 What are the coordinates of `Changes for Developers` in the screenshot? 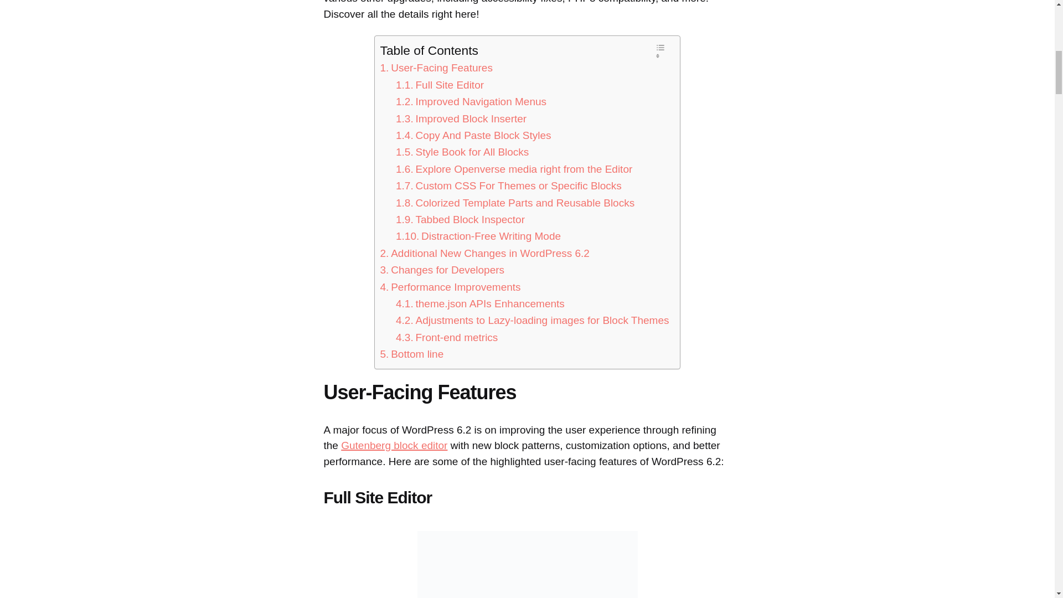 It's located at (442, 270).